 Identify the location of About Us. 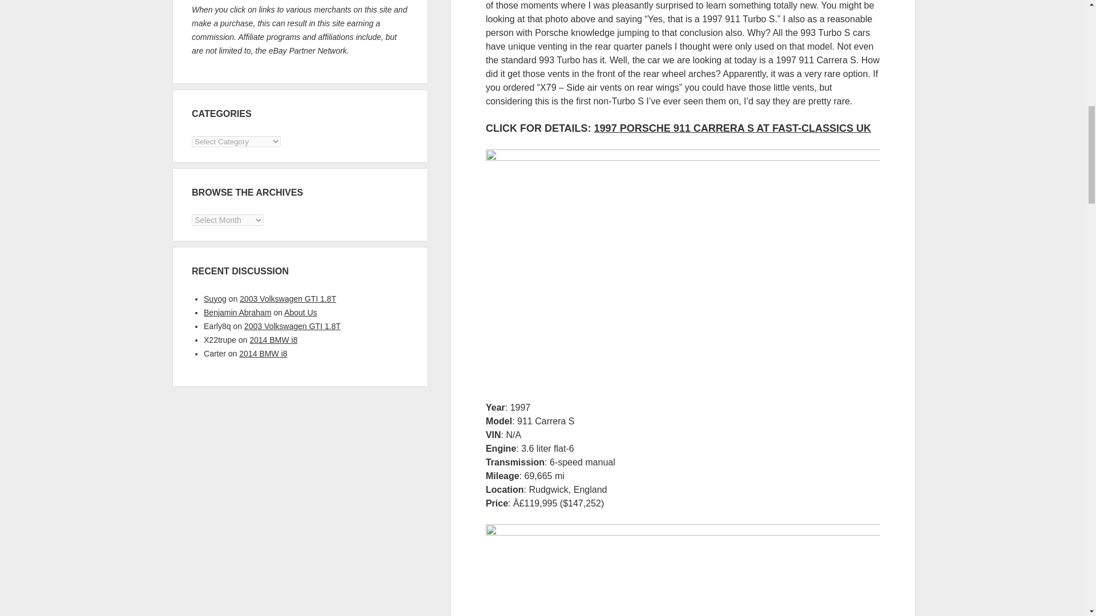
(300, 313).